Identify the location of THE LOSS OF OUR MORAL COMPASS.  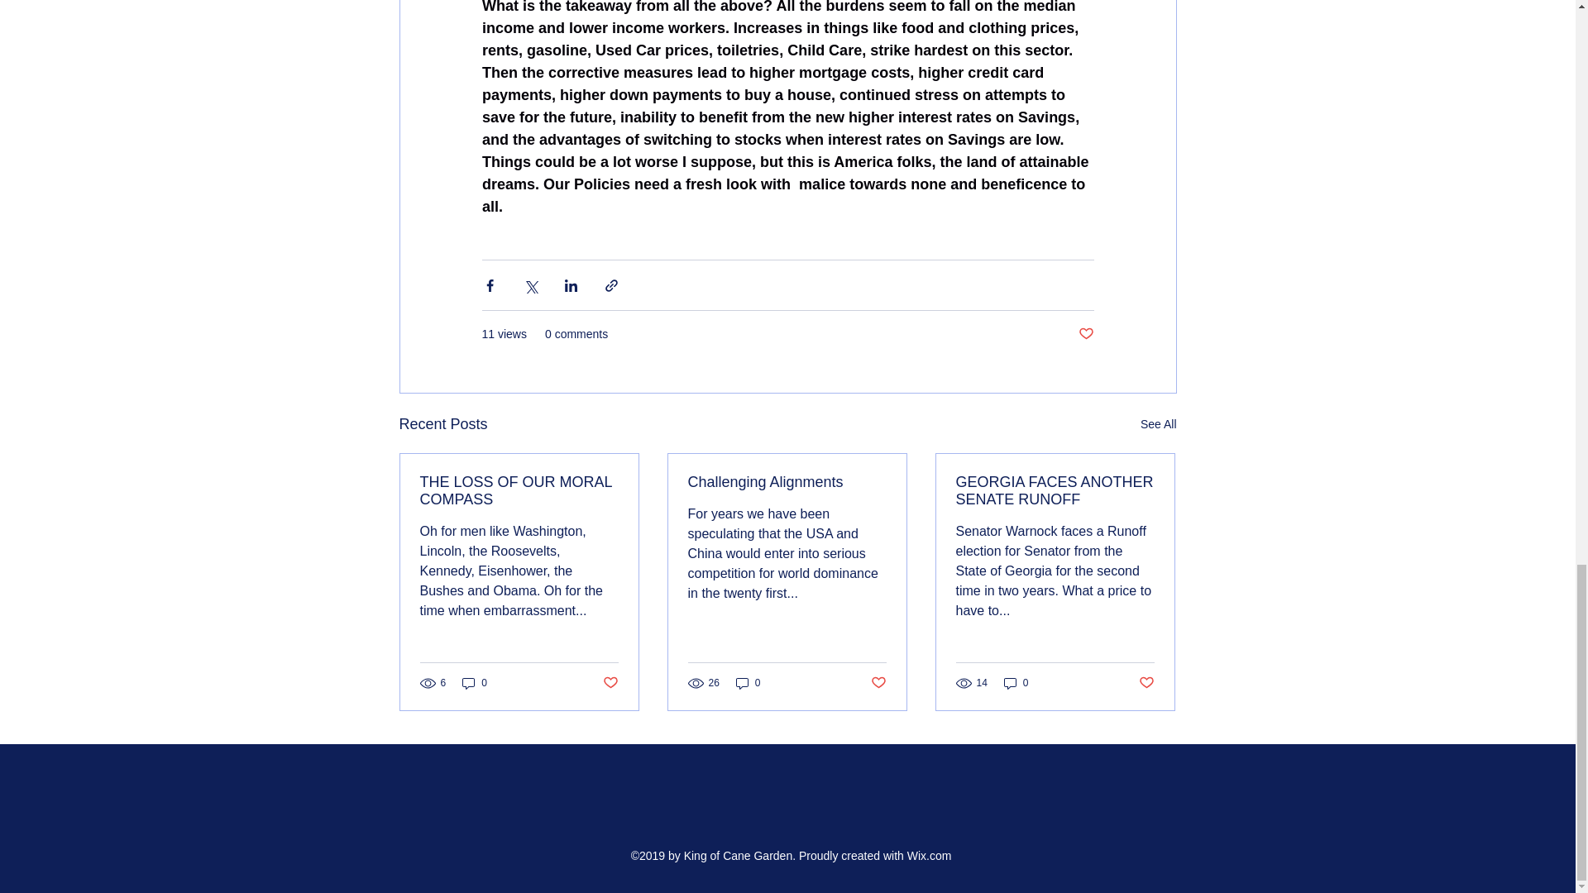
(519, 491).